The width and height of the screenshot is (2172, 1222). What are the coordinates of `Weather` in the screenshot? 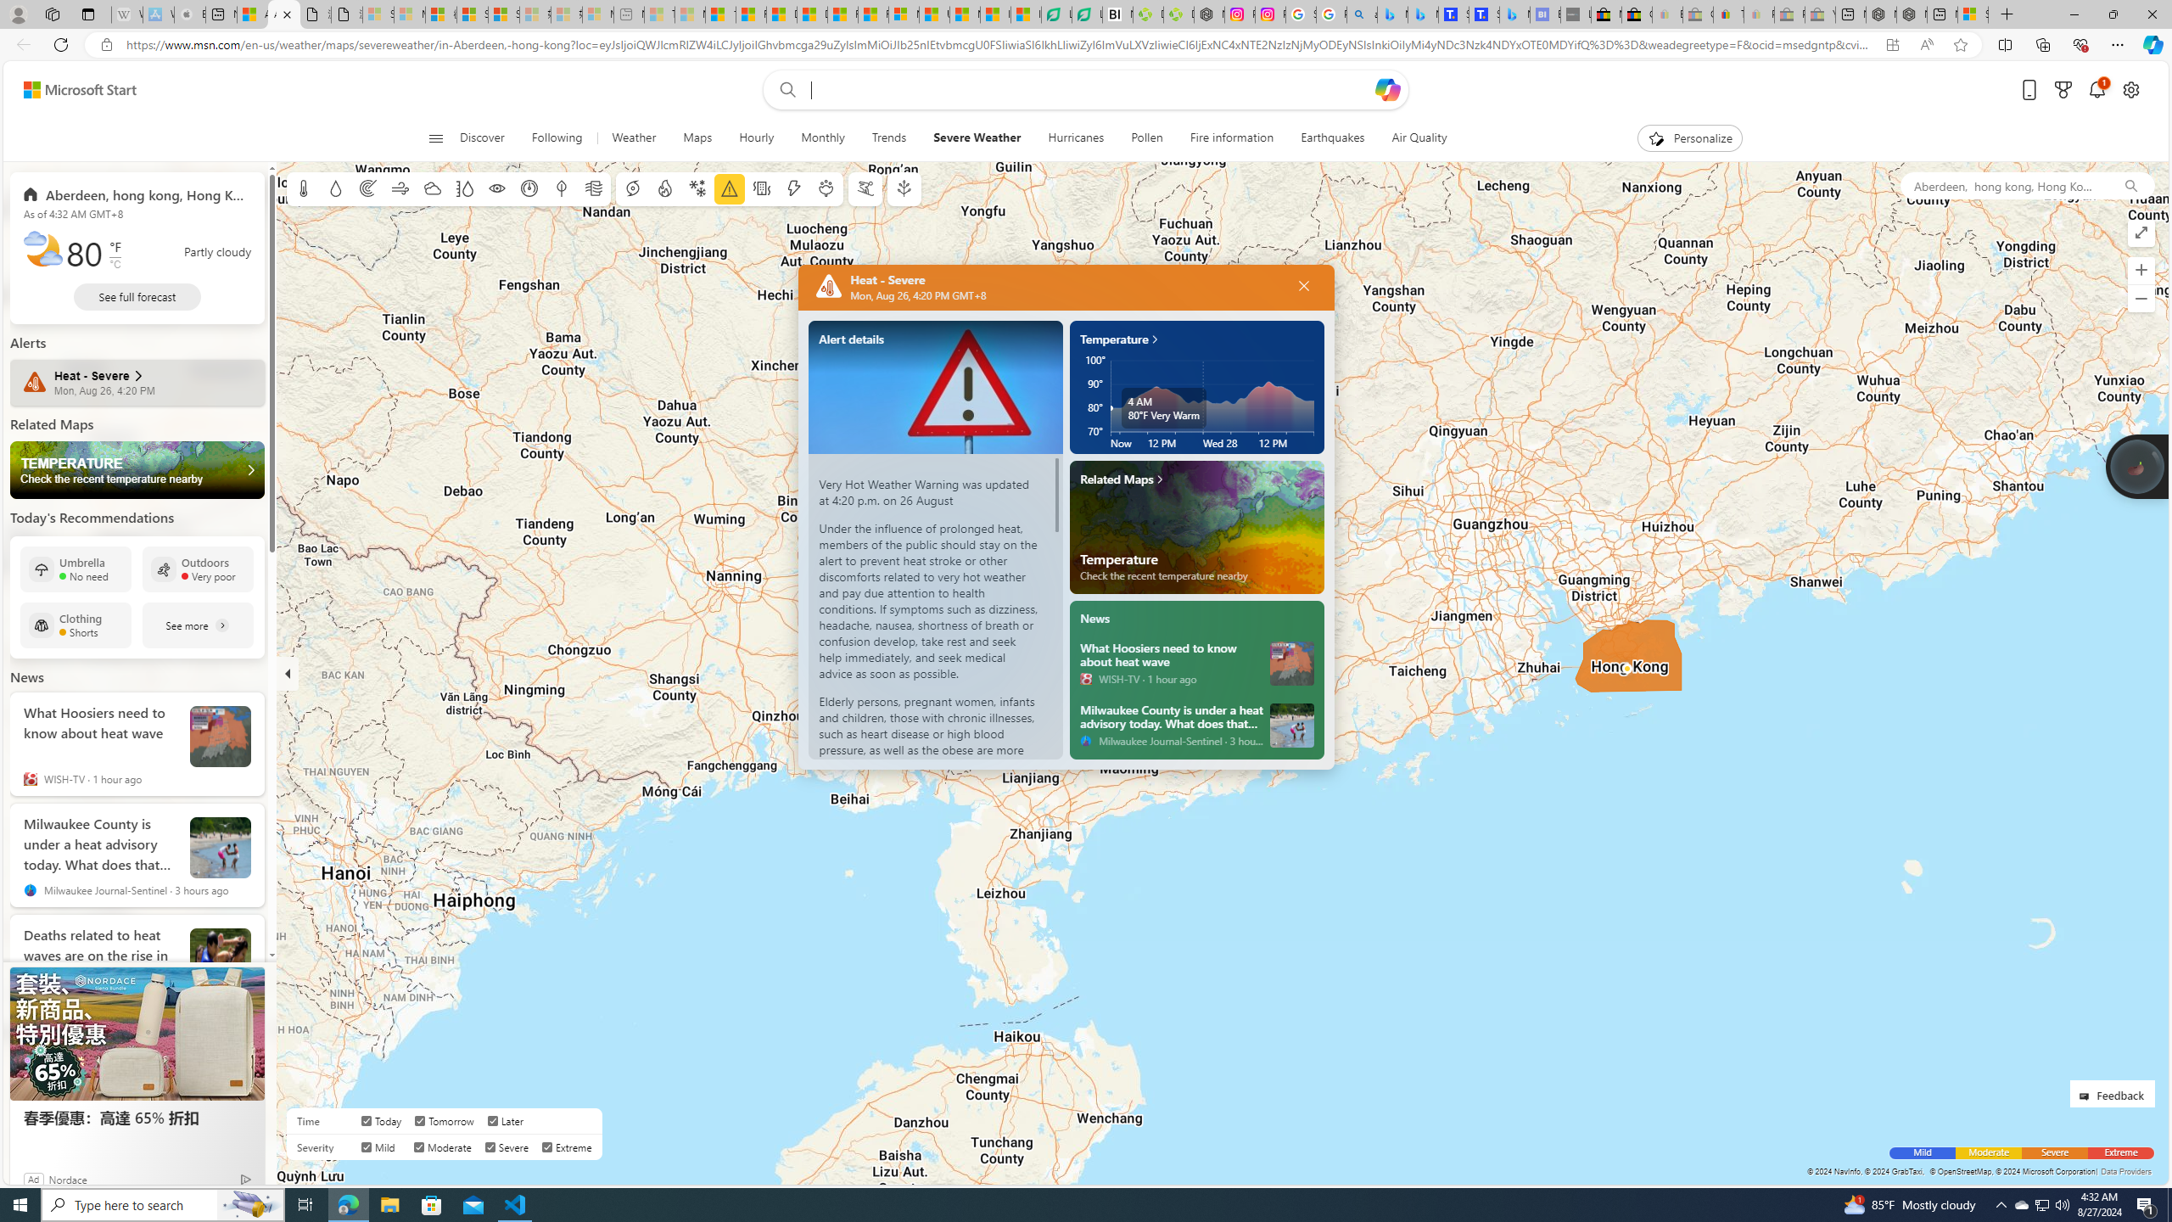 It's located at (635, 138).